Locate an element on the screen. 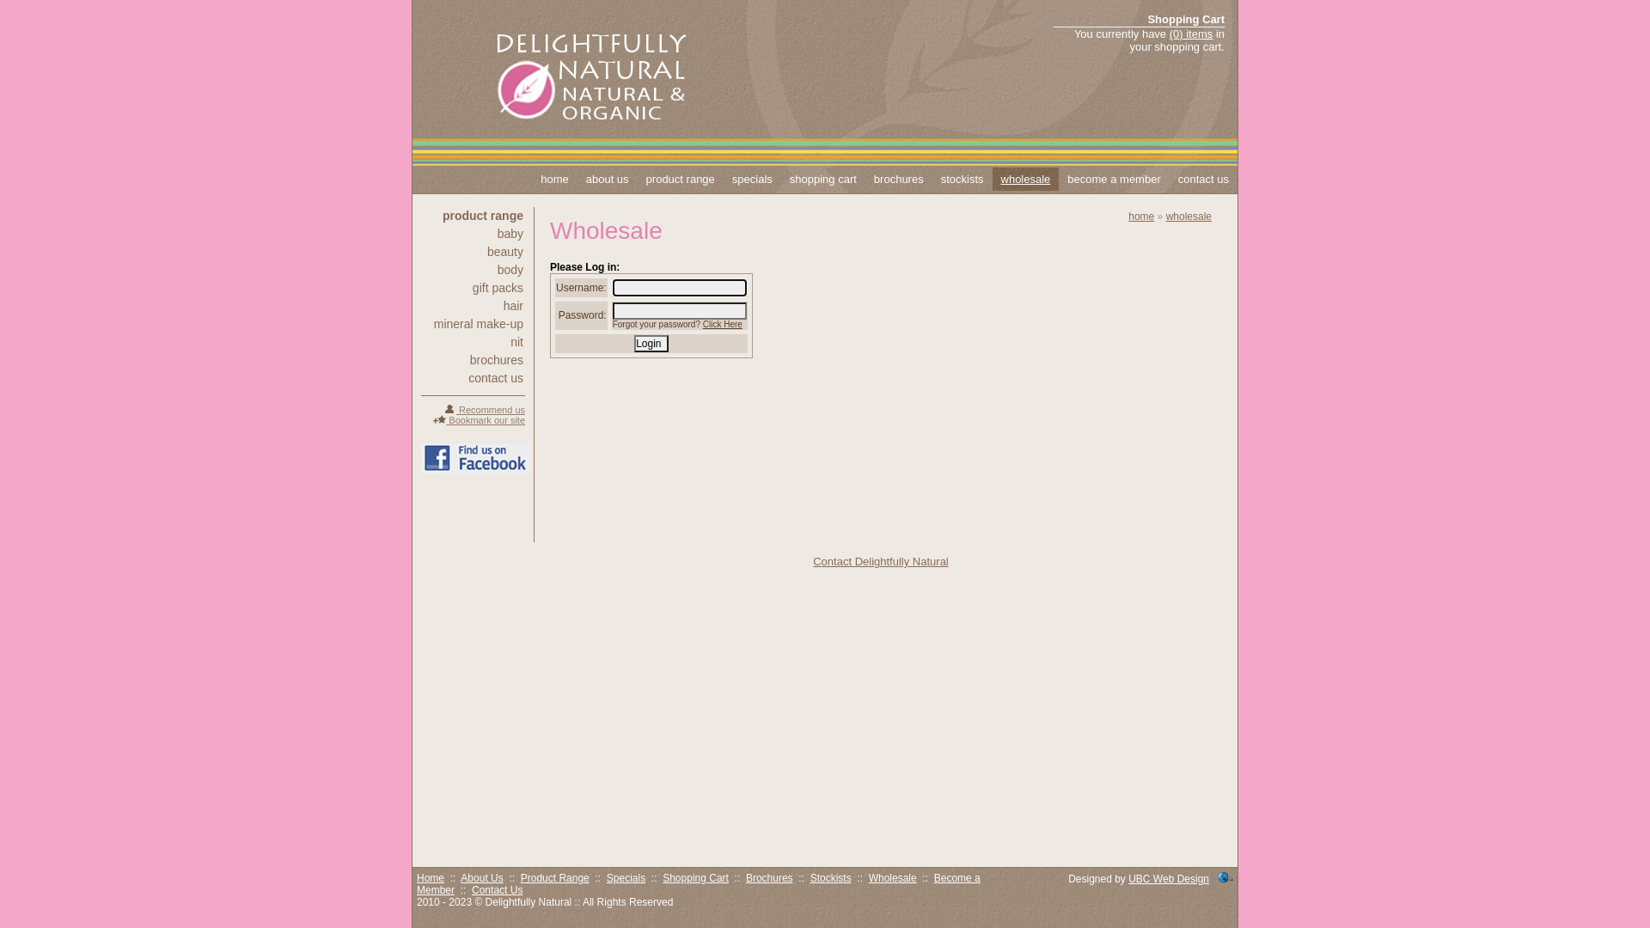  nit is located at coordinates (473, 342).